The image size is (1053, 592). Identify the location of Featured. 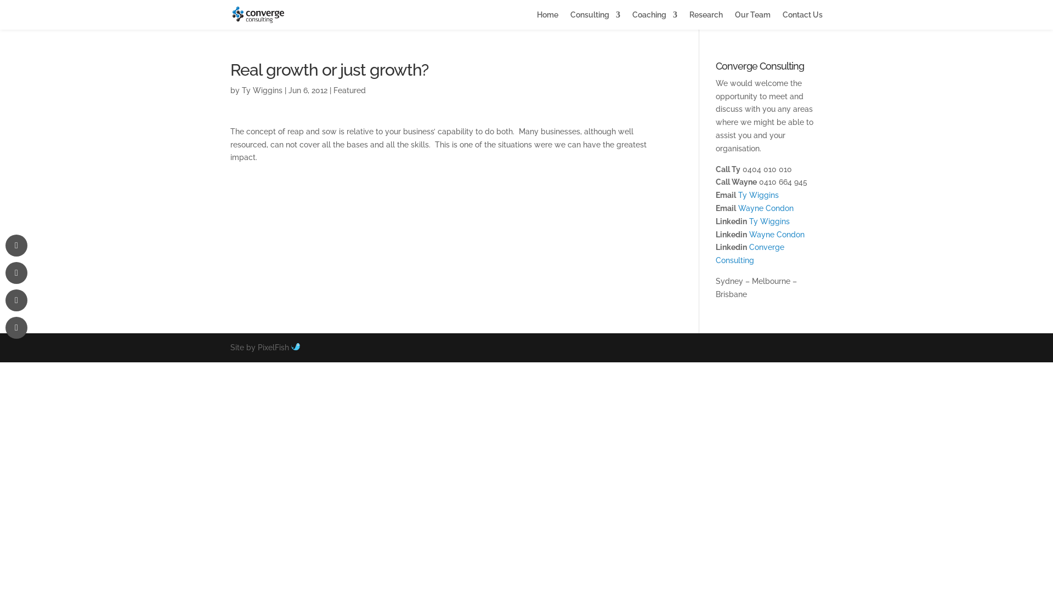
(350, 90).